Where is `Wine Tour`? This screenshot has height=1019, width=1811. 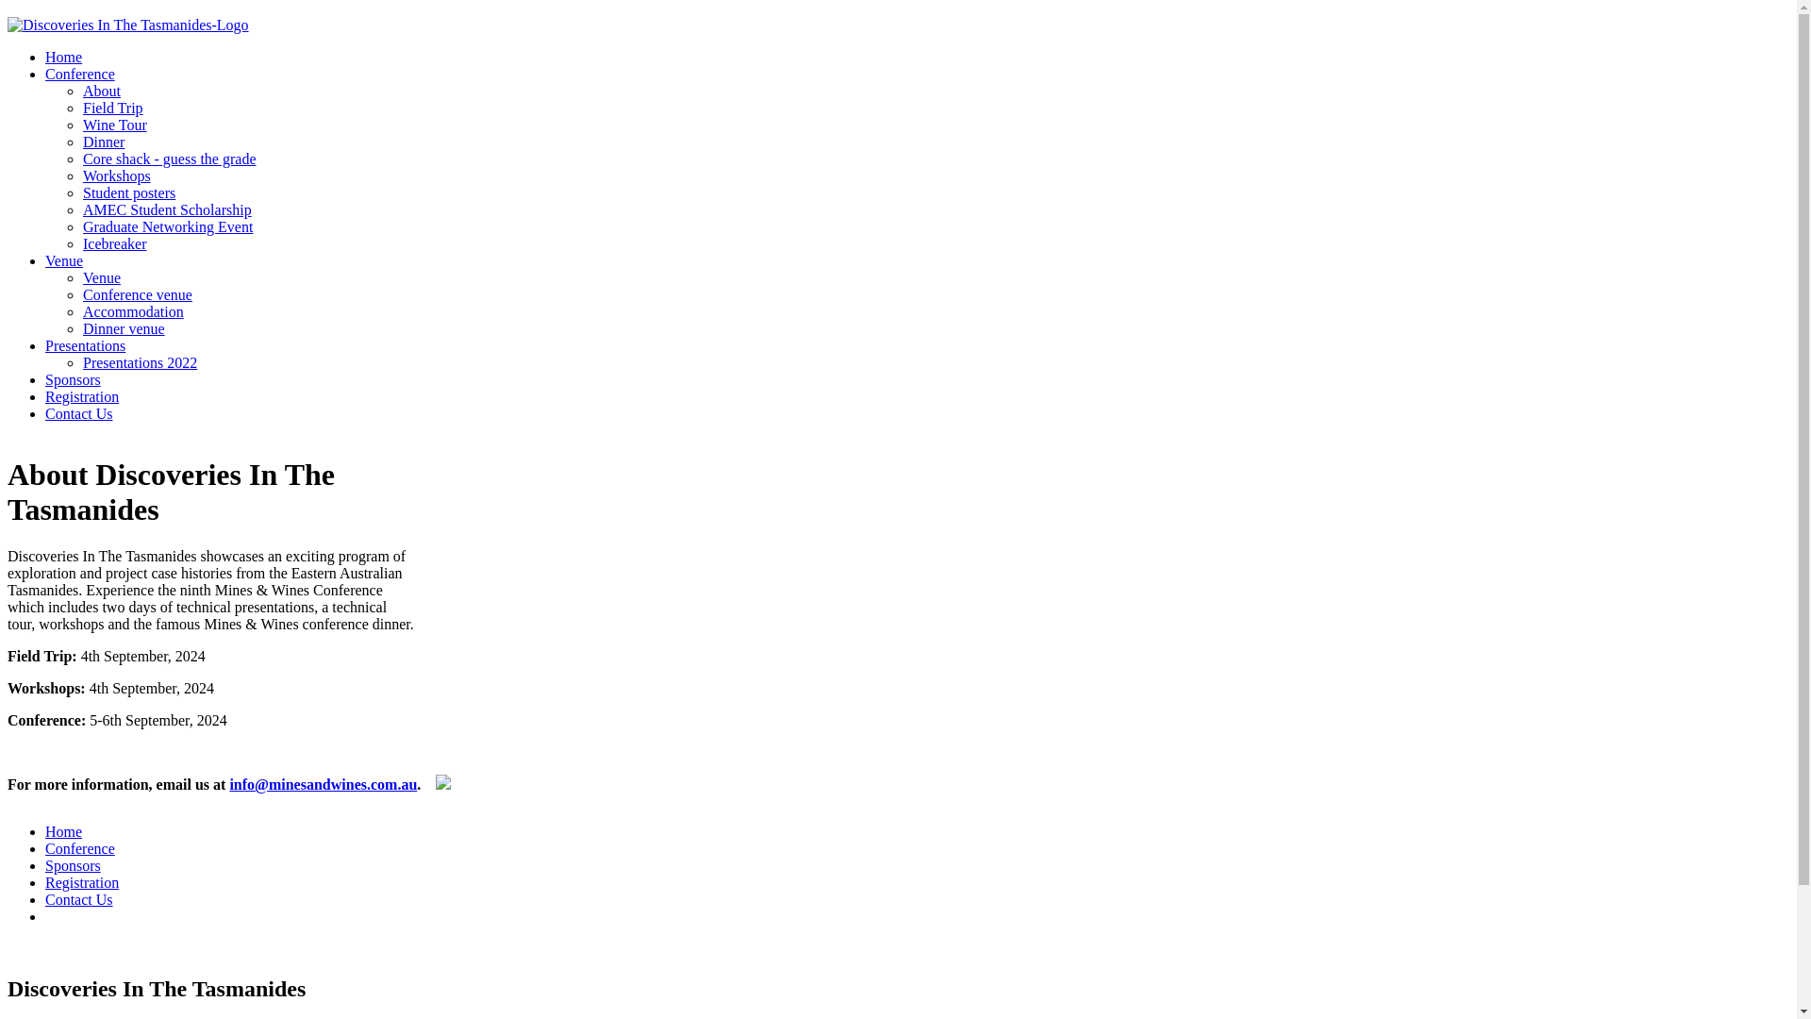
Wine Tour is located at coordinates (115, 125).